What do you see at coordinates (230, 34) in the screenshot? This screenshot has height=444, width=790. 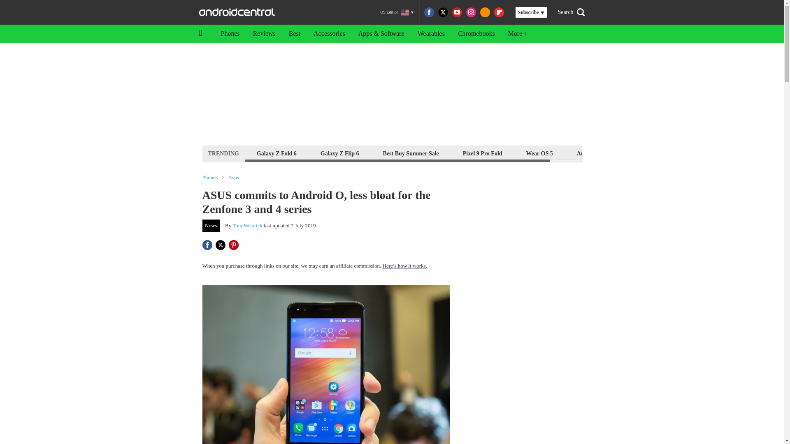 I see `Phones` at bounding box center [230, 34].